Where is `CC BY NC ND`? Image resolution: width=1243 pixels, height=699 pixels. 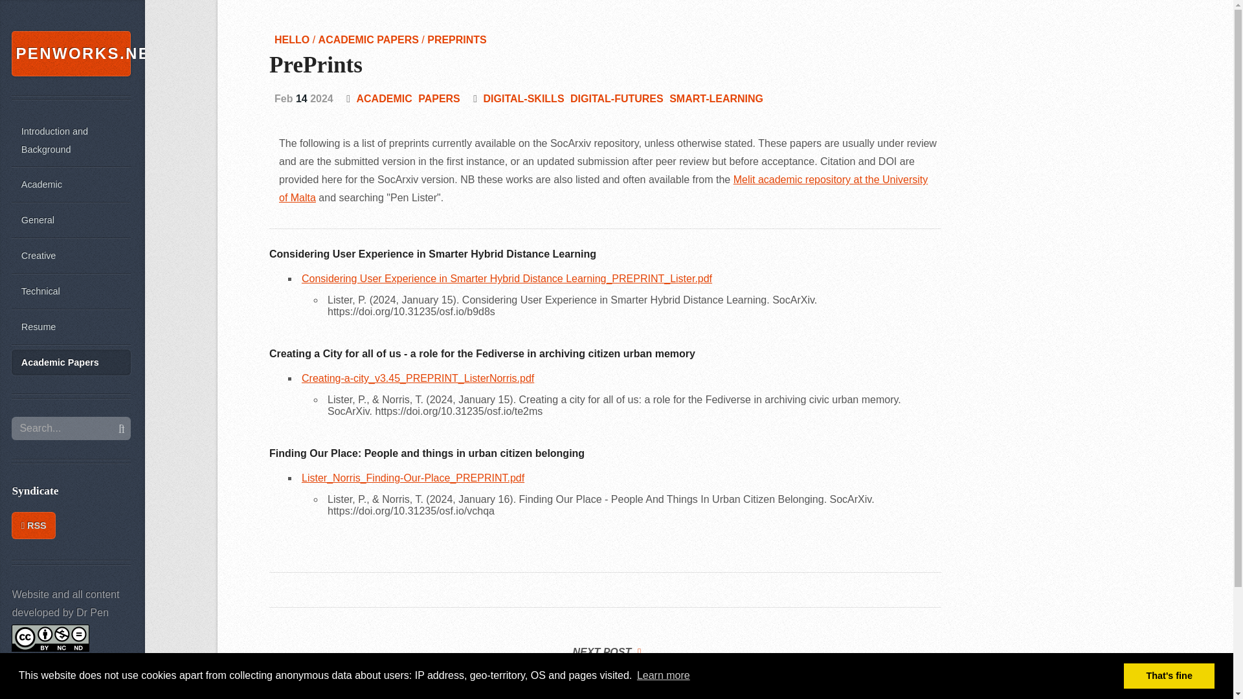 CC BY NC ND is located at coordinates (50, 638).